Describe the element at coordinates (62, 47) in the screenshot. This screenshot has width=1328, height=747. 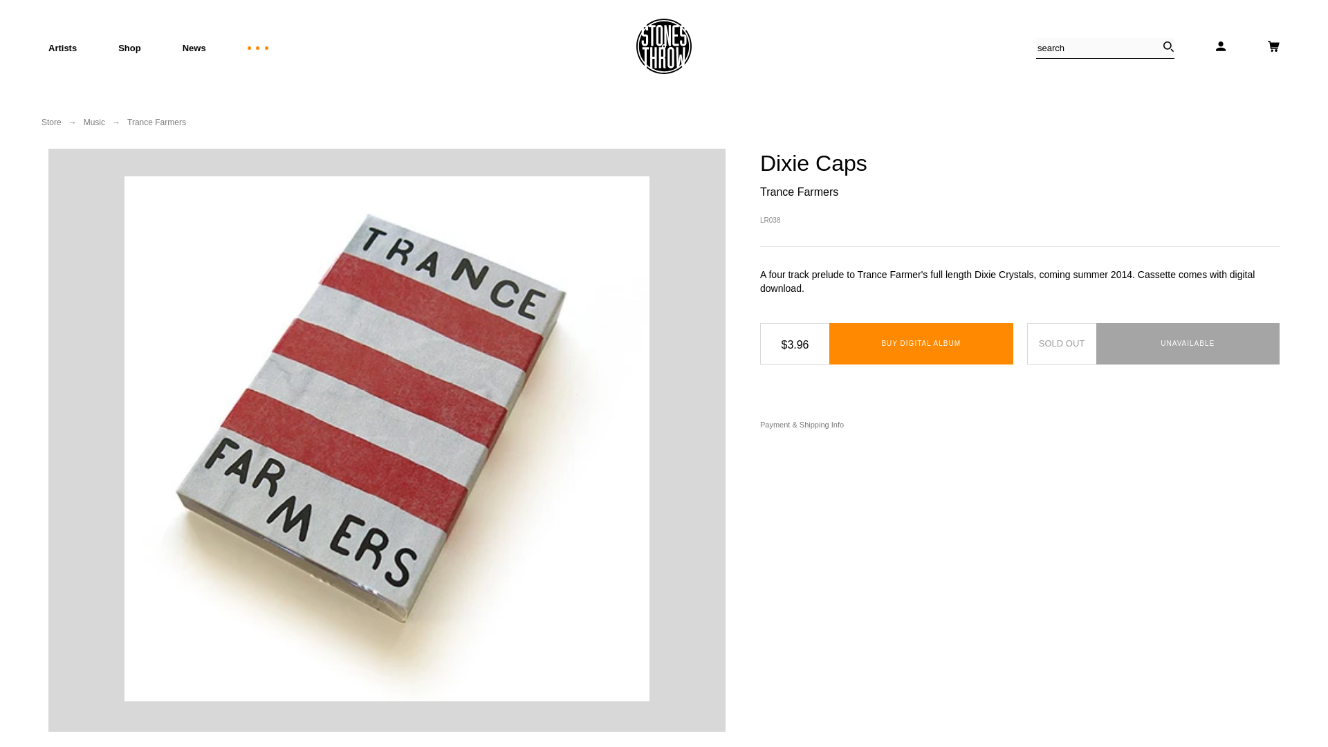
I see `Artists` at that location.